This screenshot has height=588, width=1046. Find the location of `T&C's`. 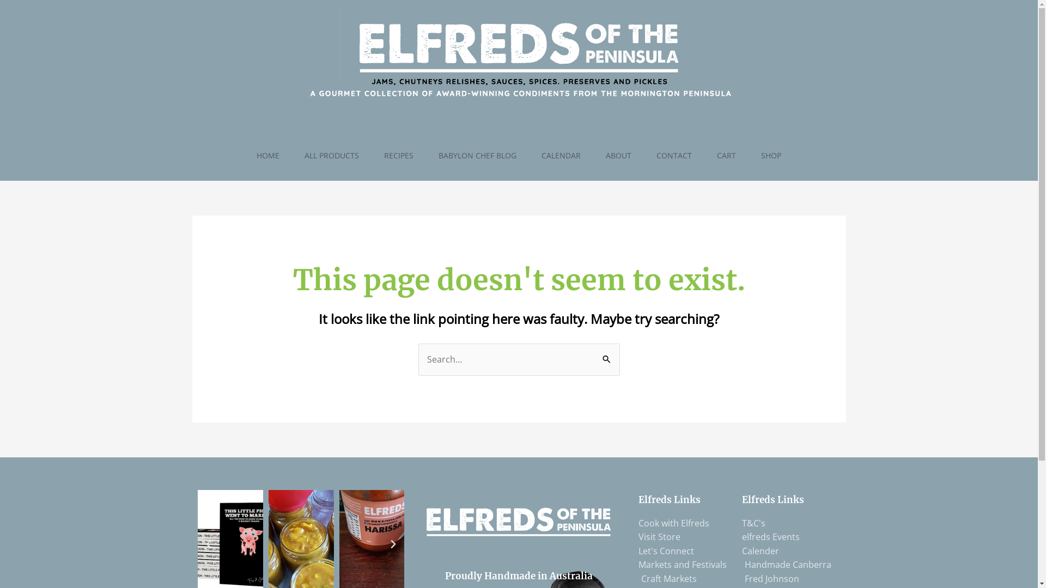

T&C's is located at coordinates (754, 524).